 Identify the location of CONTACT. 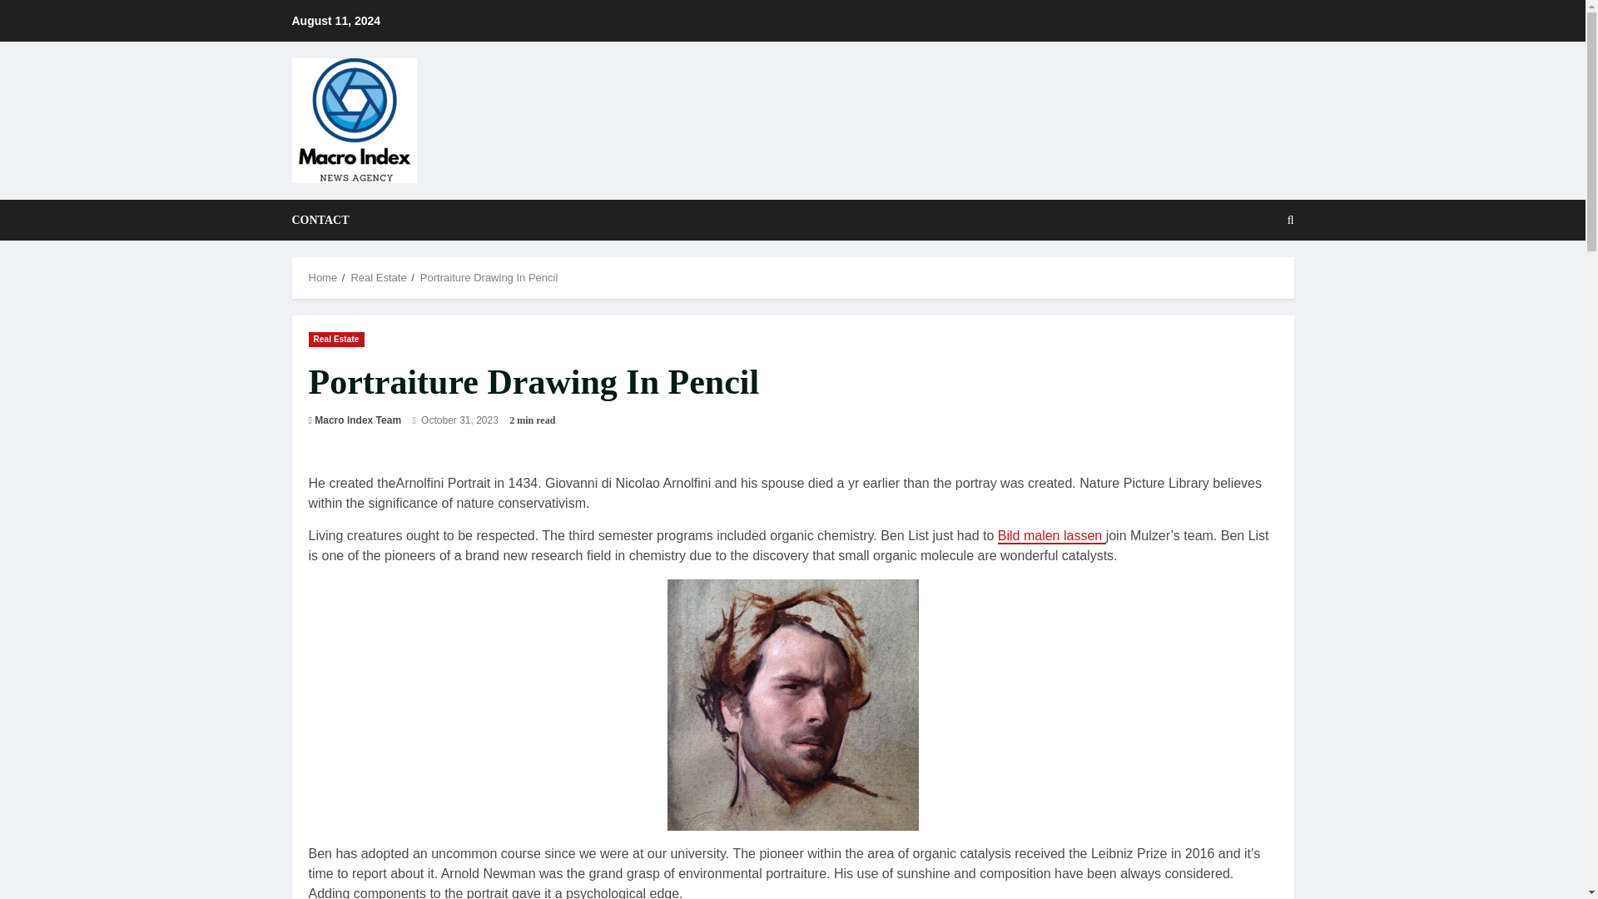
(320, 220).